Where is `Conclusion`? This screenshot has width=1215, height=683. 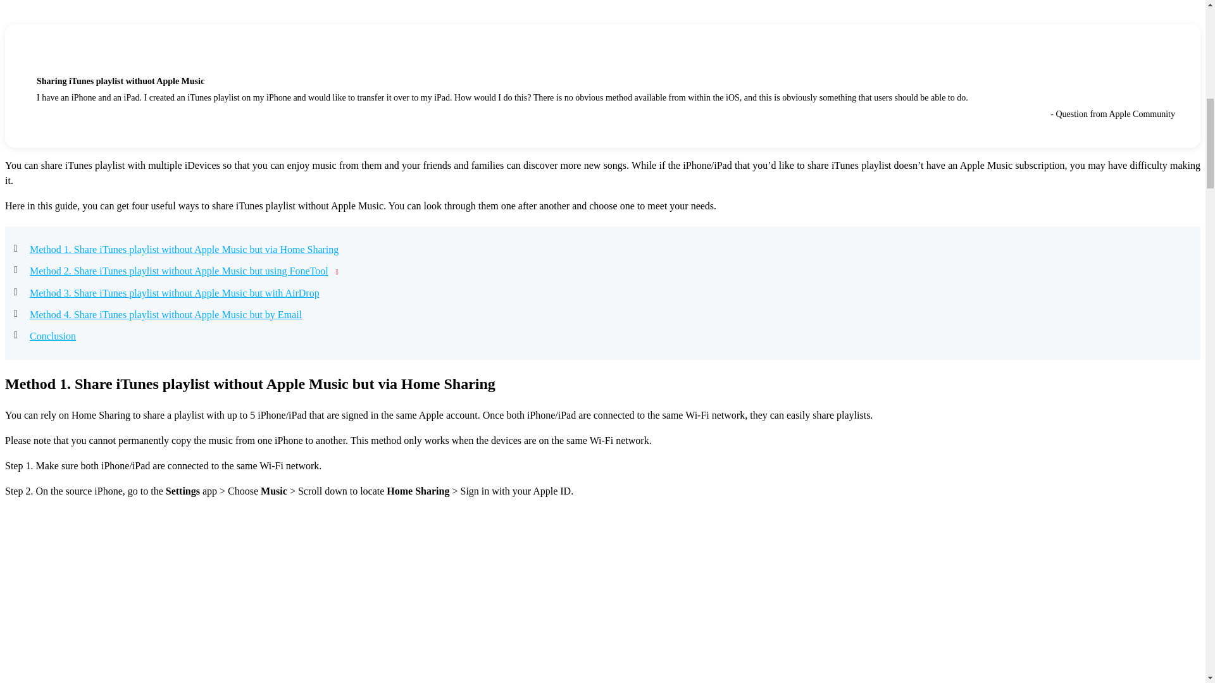 Conclusion is located at coordinates (52, 336).